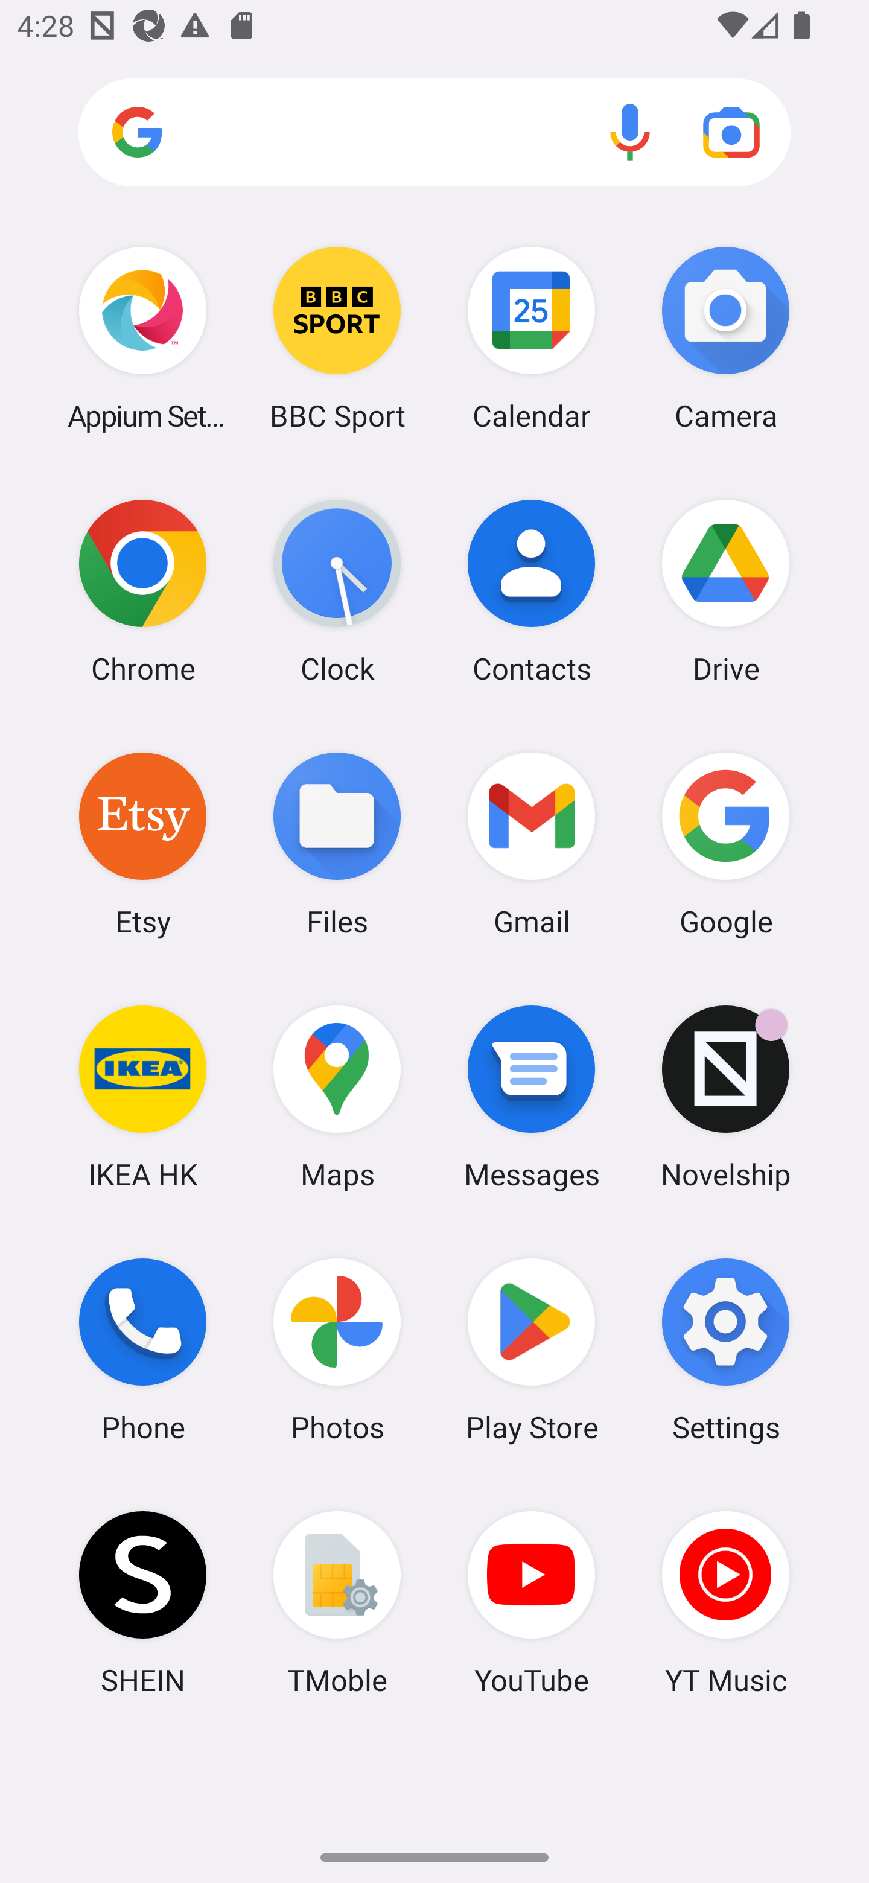 This screenshot has height=1883, width=869. What do you see at coordinates (532, 1602) in the screenshot?
I see `YouTube` at bounding box center [532, 1602].